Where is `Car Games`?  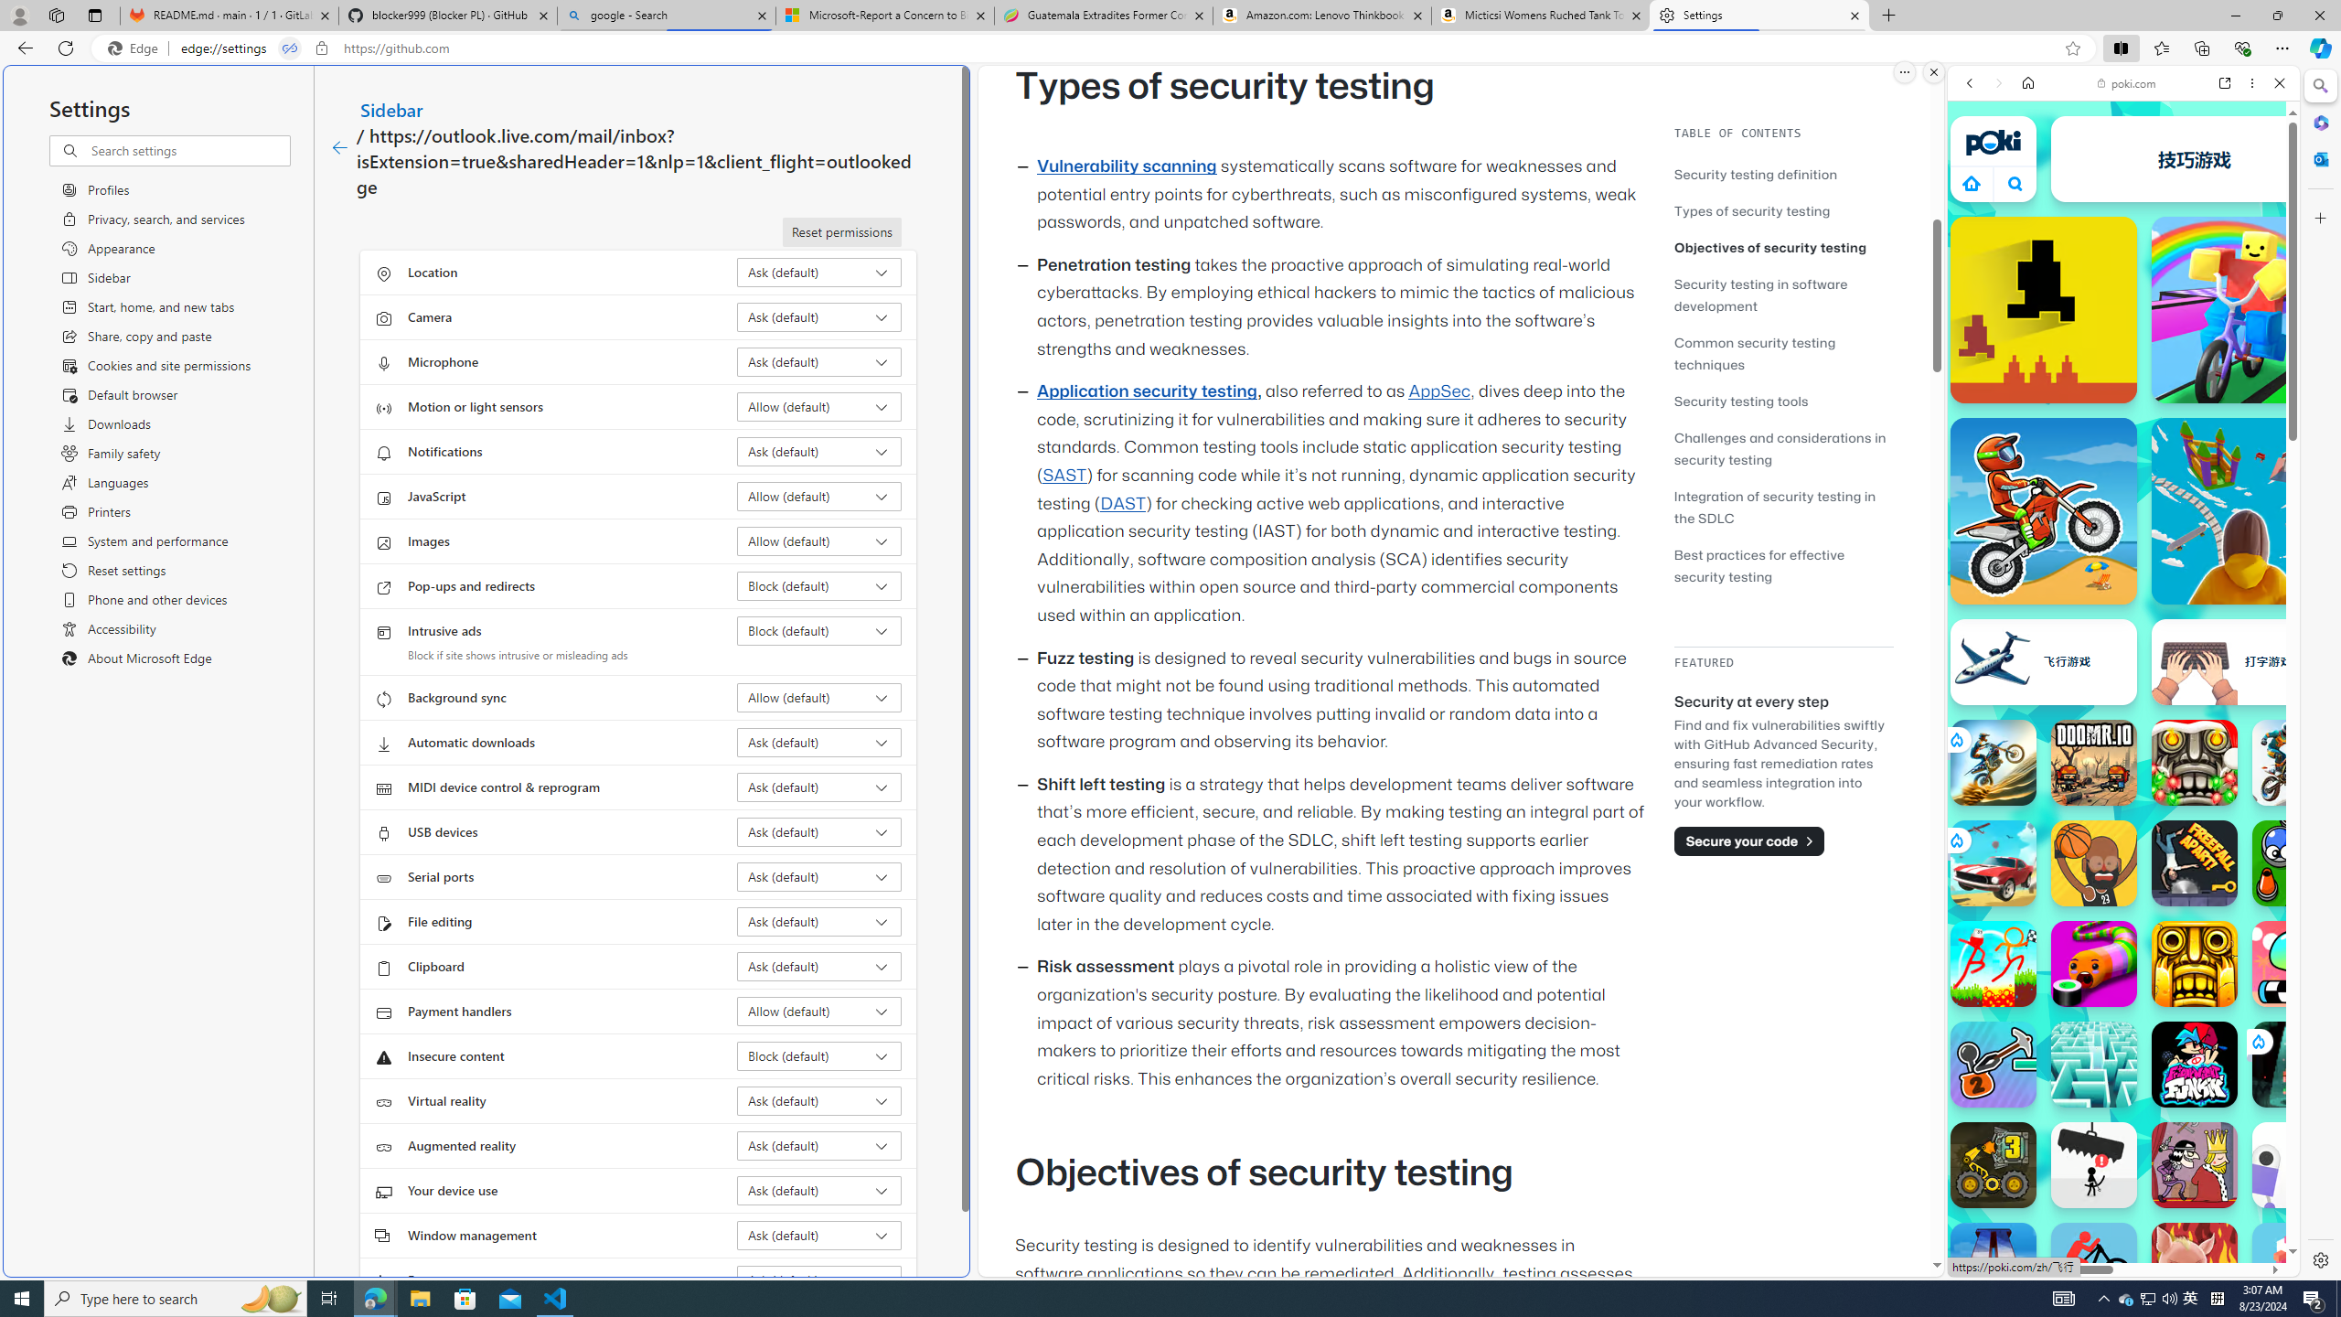 Car Games is located at coordinates (2123, 430).